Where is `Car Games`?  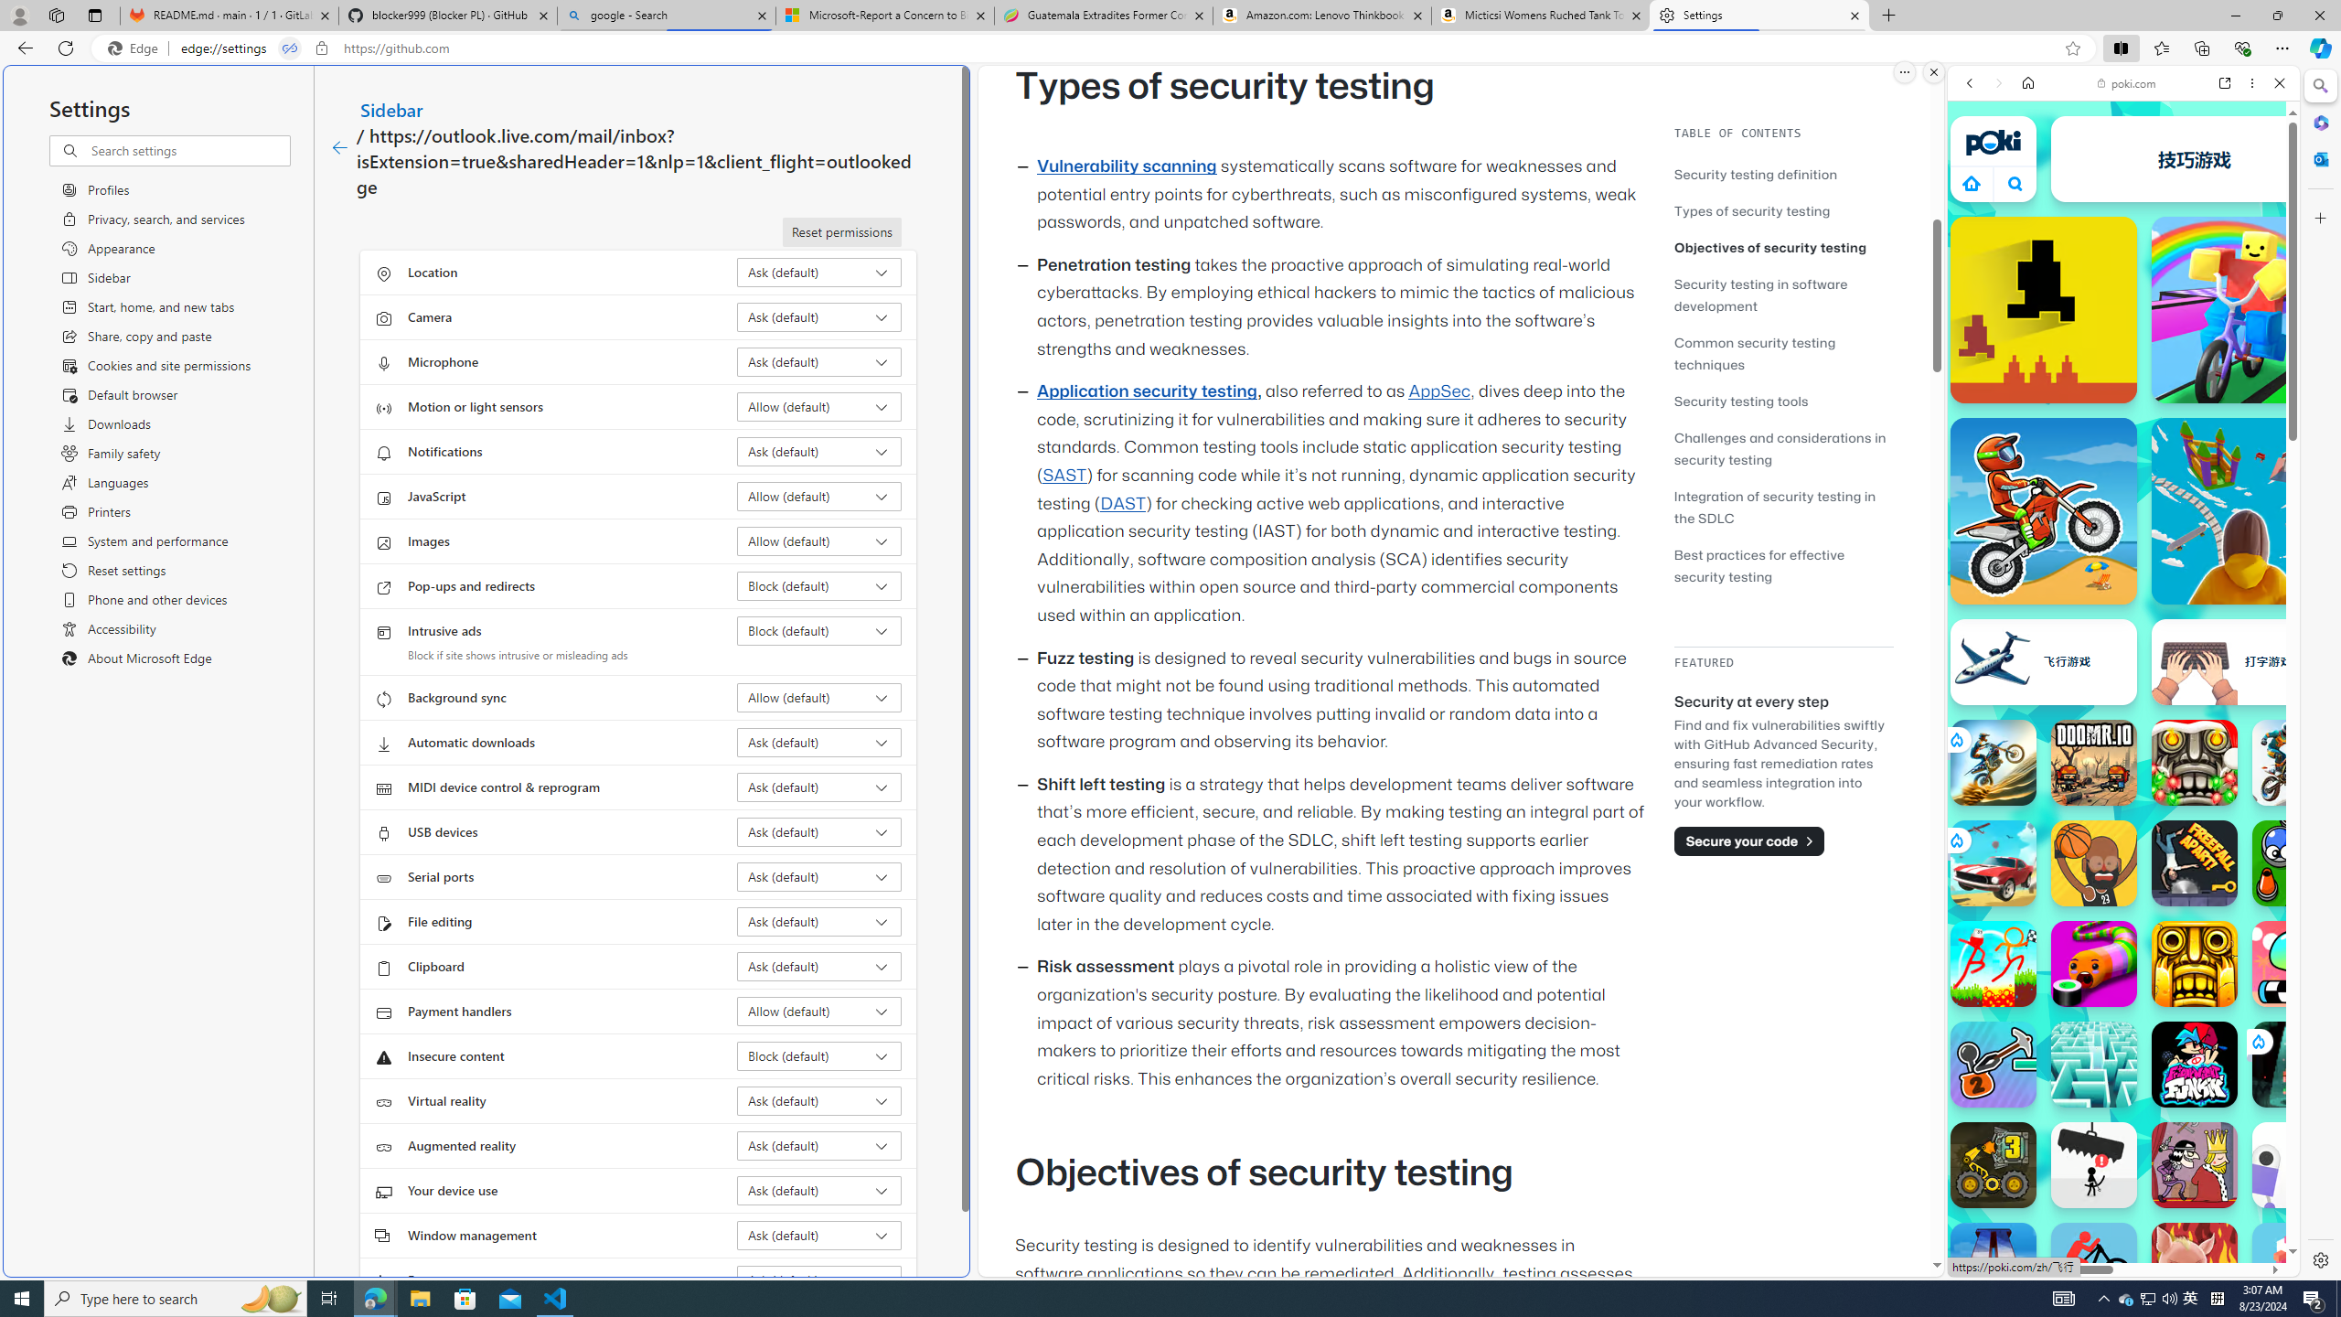 Car Games is located at coordinates (2123, 430).